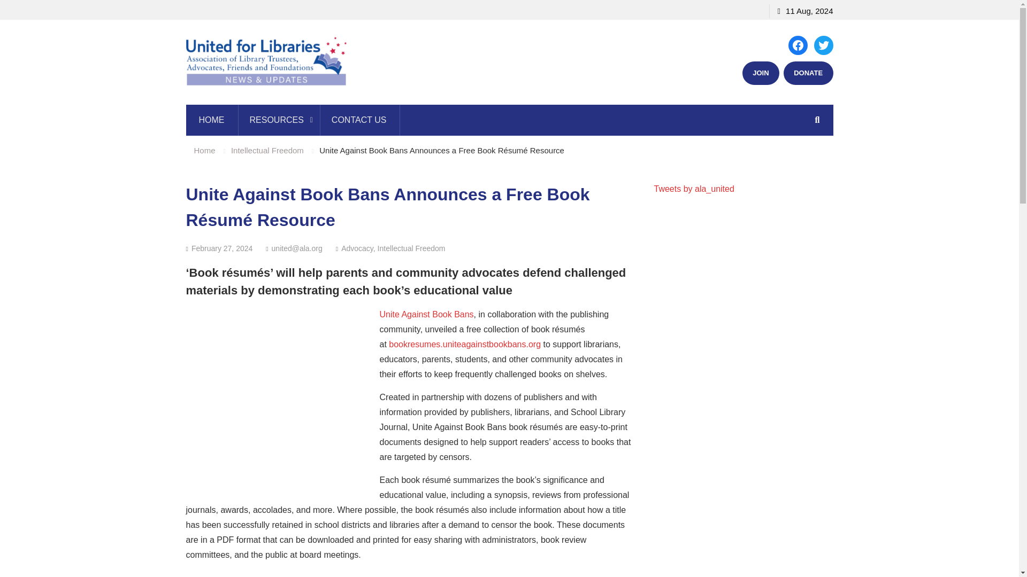 The image size is (1027, 577). I want to click on bookresumes.uniteagainstbookbans.org, so click(465, 344).